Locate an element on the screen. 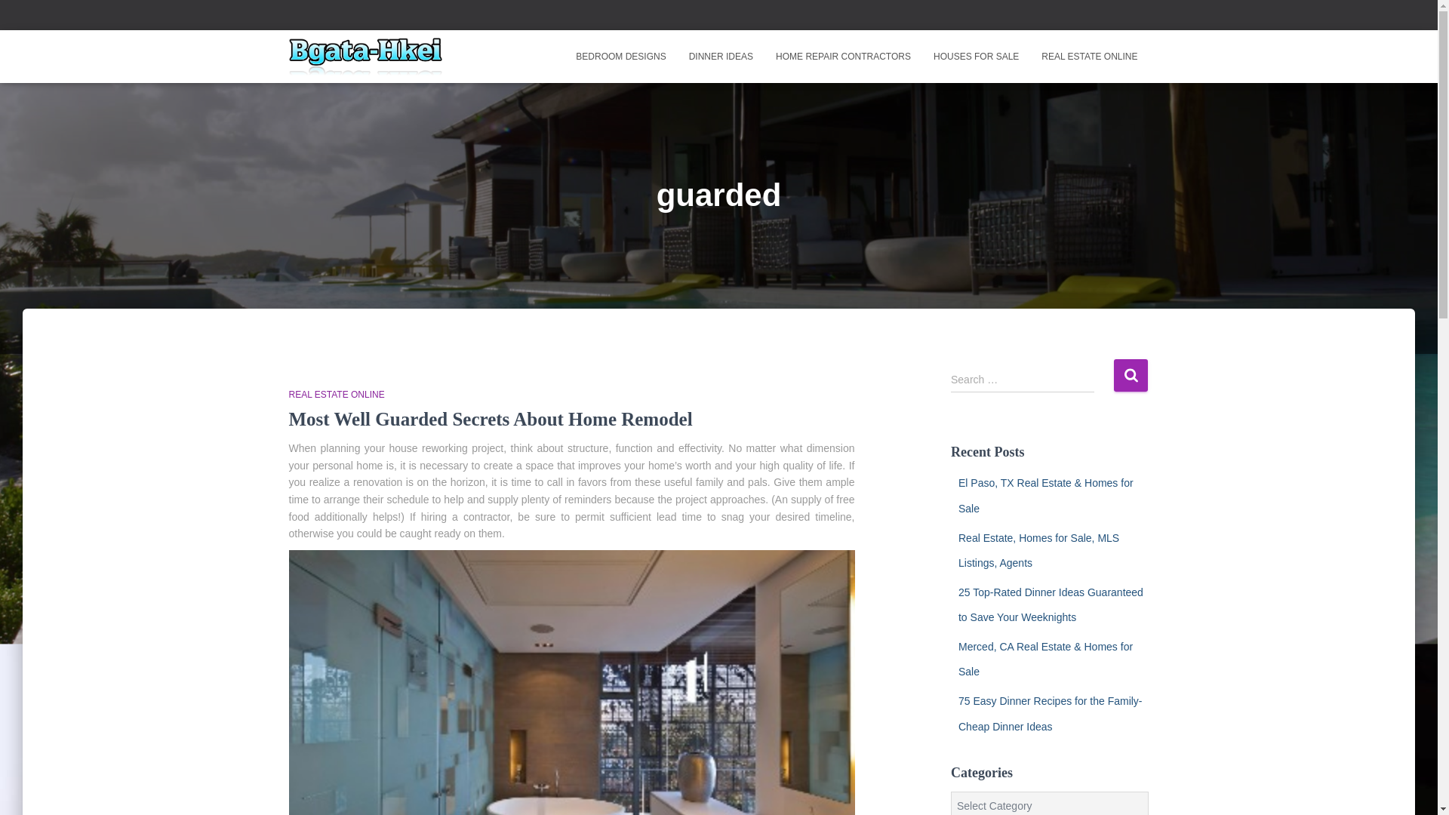  75 Easy Dinner Recipes for the Family- Cheap Dinner Ideas is located at coordinates (1051, 714).